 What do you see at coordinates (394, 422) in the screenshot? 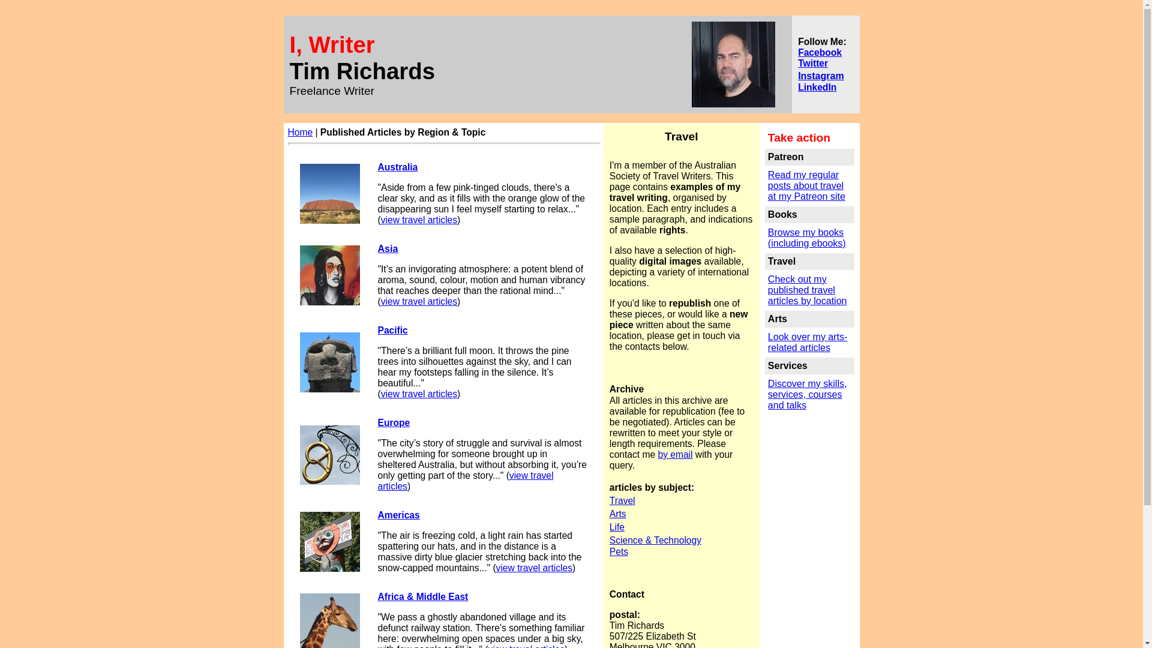
I see `Europe` at bounding box center [394, 422].